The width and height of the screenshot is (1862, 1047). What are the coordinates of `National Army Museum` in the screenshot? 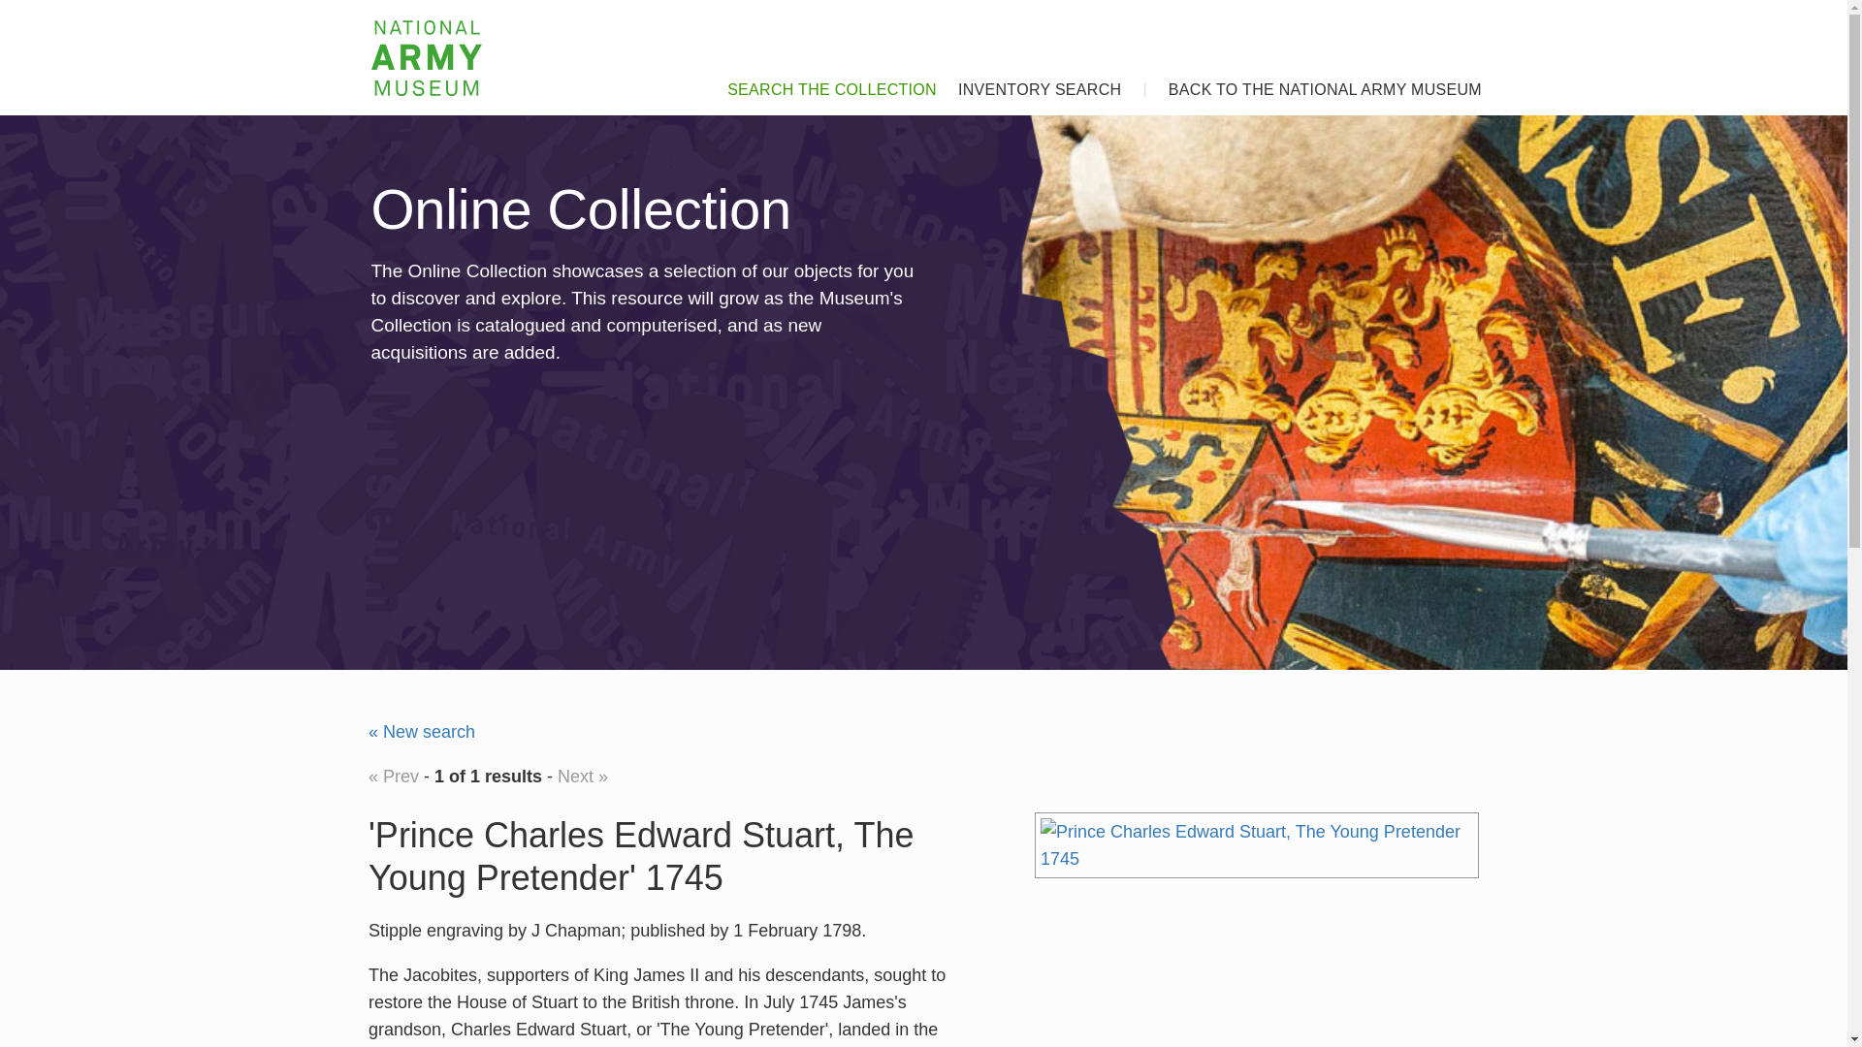 It's located at (427, 58).